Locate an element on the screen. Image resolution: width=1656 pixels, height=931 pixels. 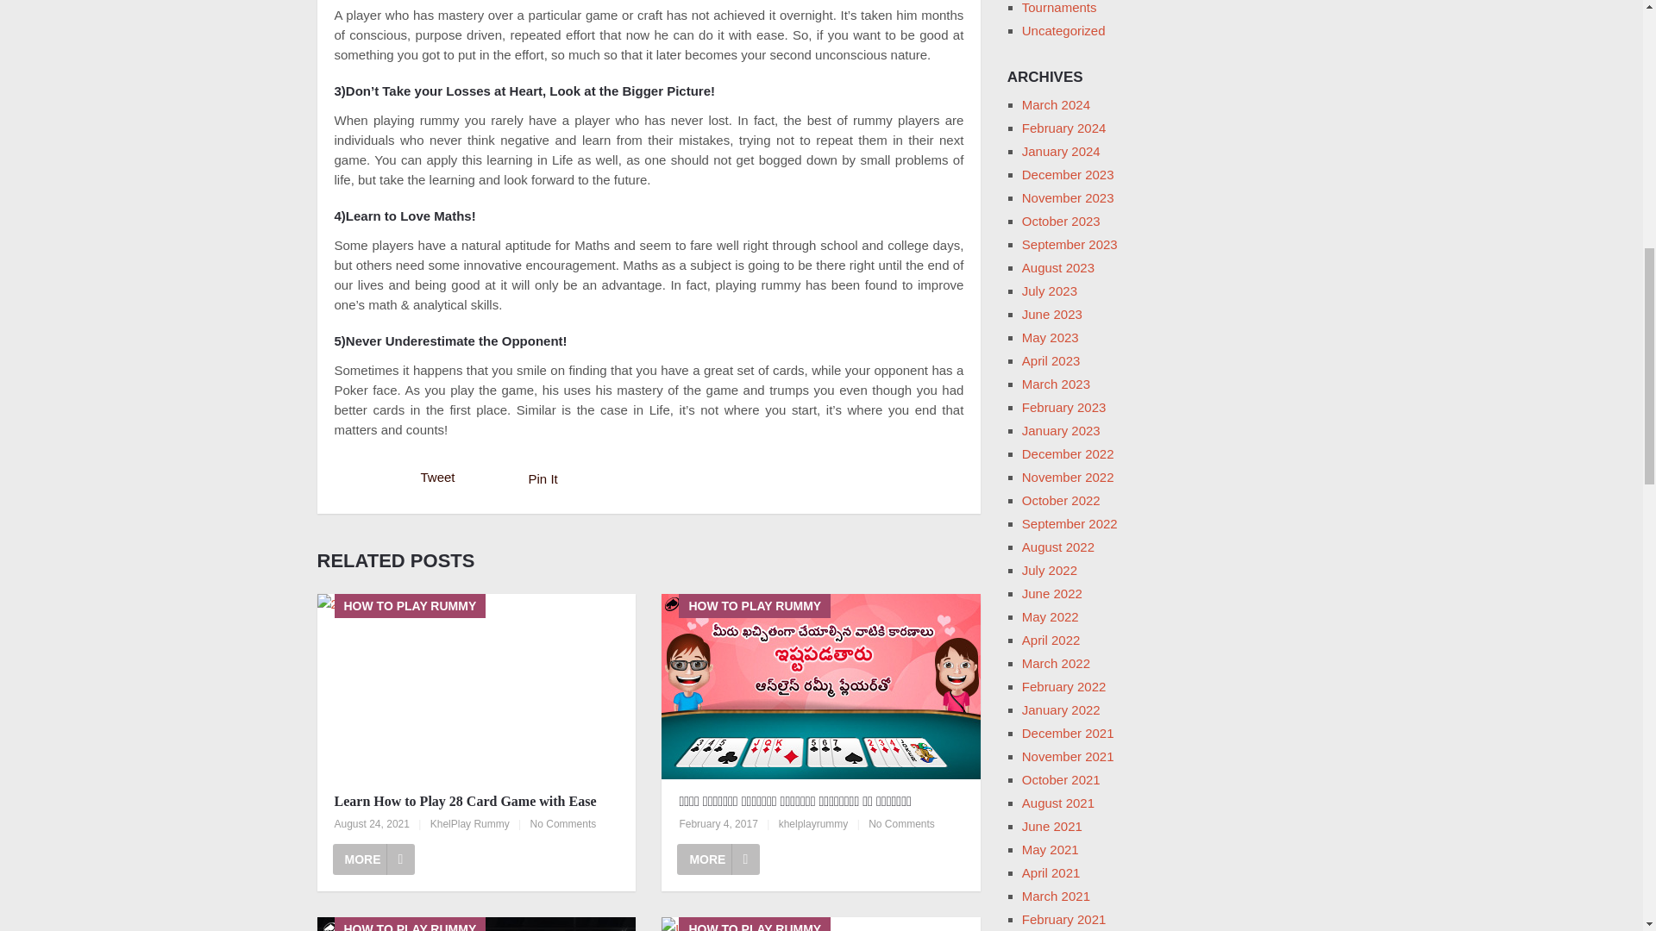
MORE is located at coordinates (373, 859).